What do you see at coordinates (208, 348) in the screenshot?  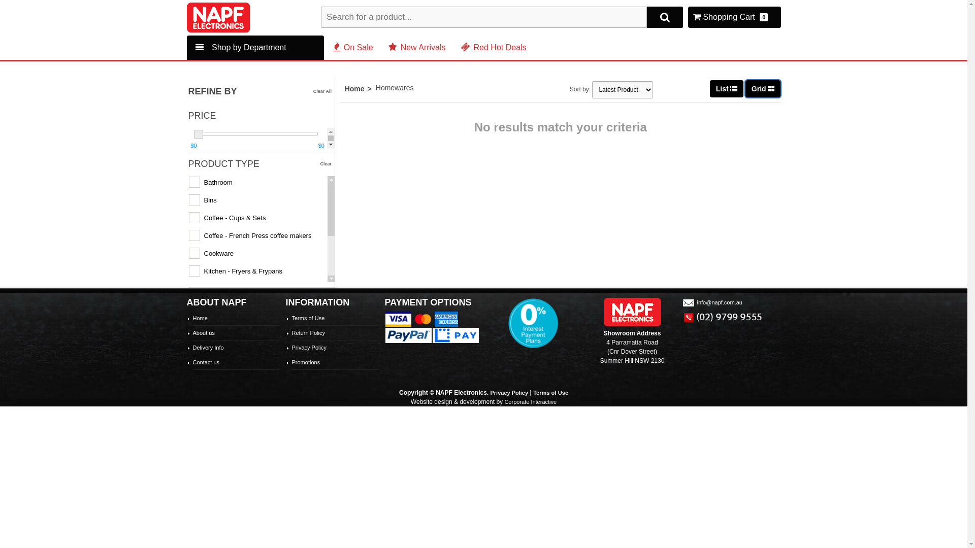 I see `Delivery Info` at bounding box center [208, 348].